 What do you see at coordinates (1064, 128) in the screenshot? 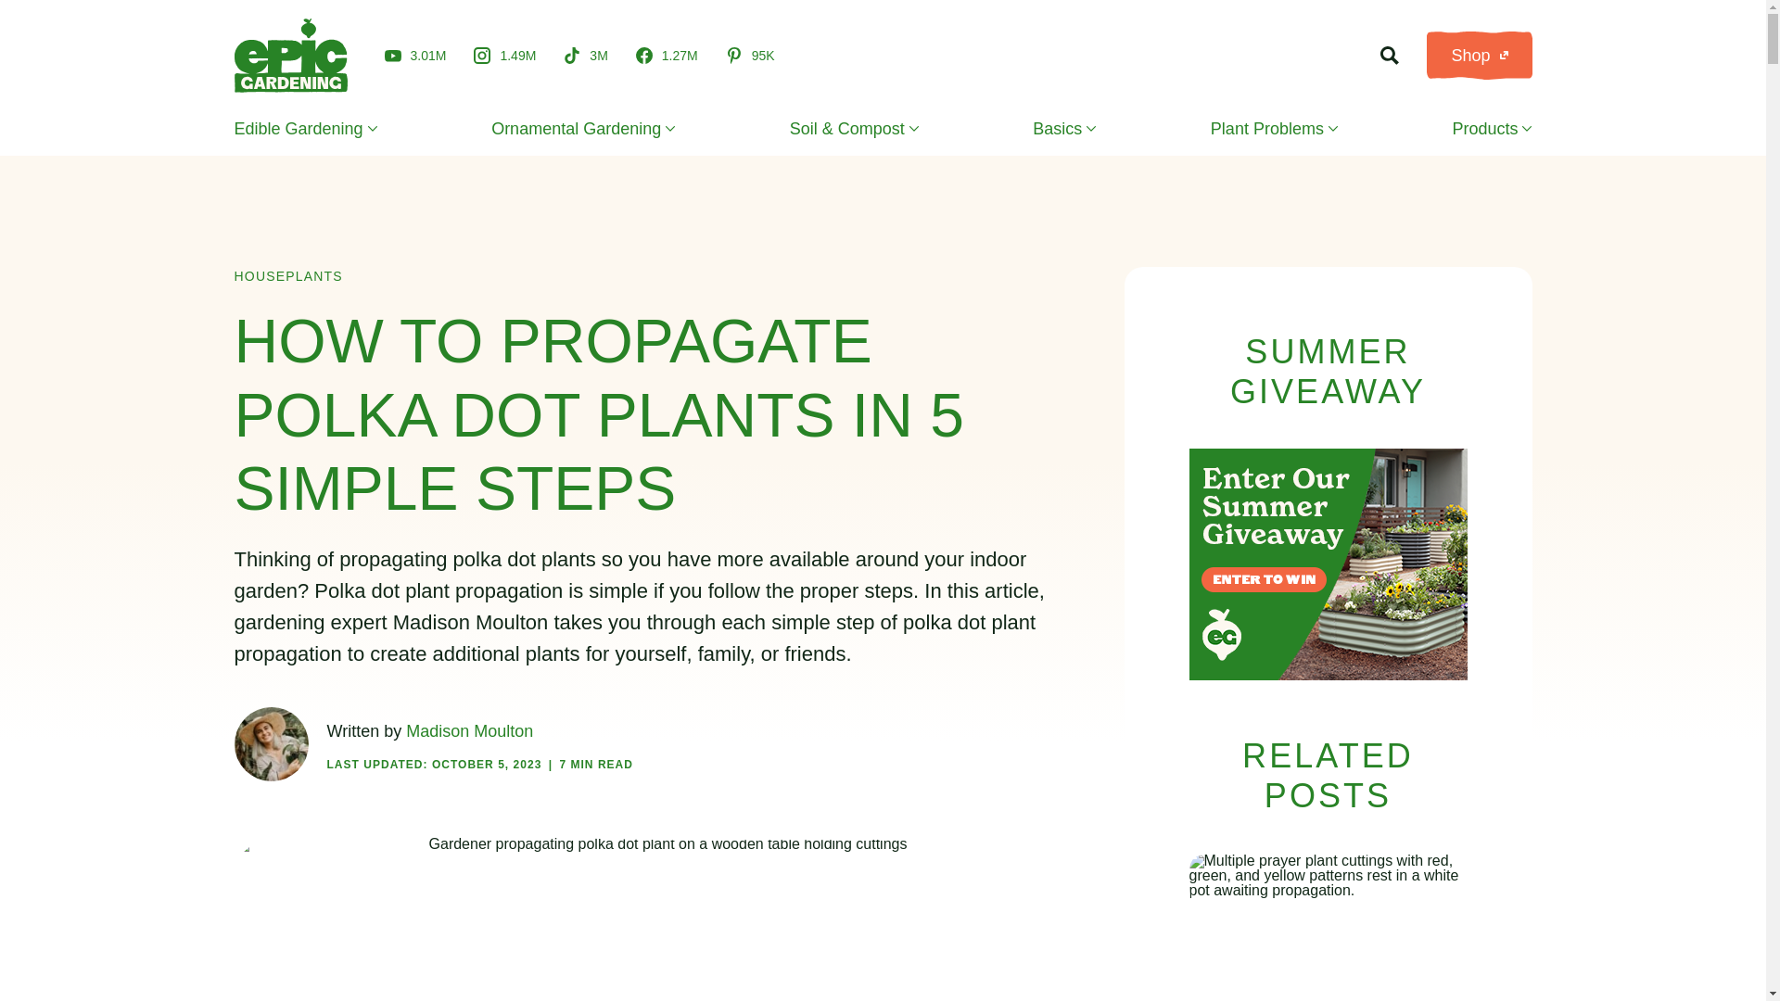
I see `Basics` at bounding box center [1064, 128].